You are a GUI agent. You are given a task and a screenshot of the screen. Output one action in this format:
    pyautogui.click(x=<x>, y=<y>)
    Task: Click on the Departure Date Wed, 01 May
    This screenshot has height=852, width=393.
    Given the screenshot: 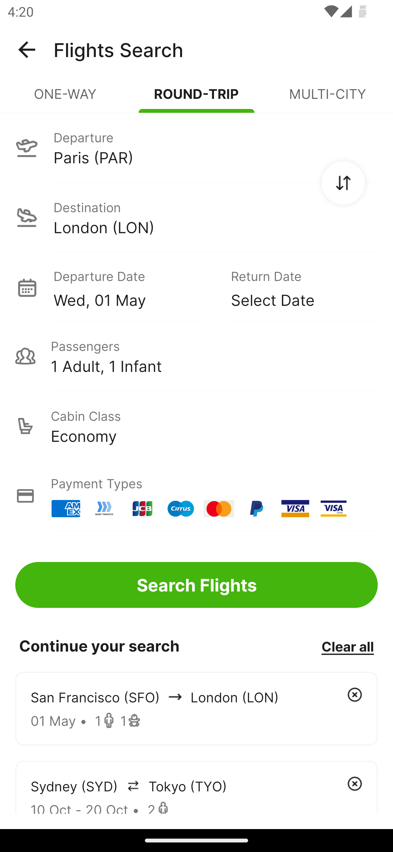 What is the action you would take?
    pyautogui.click(x=134, y=287)
    